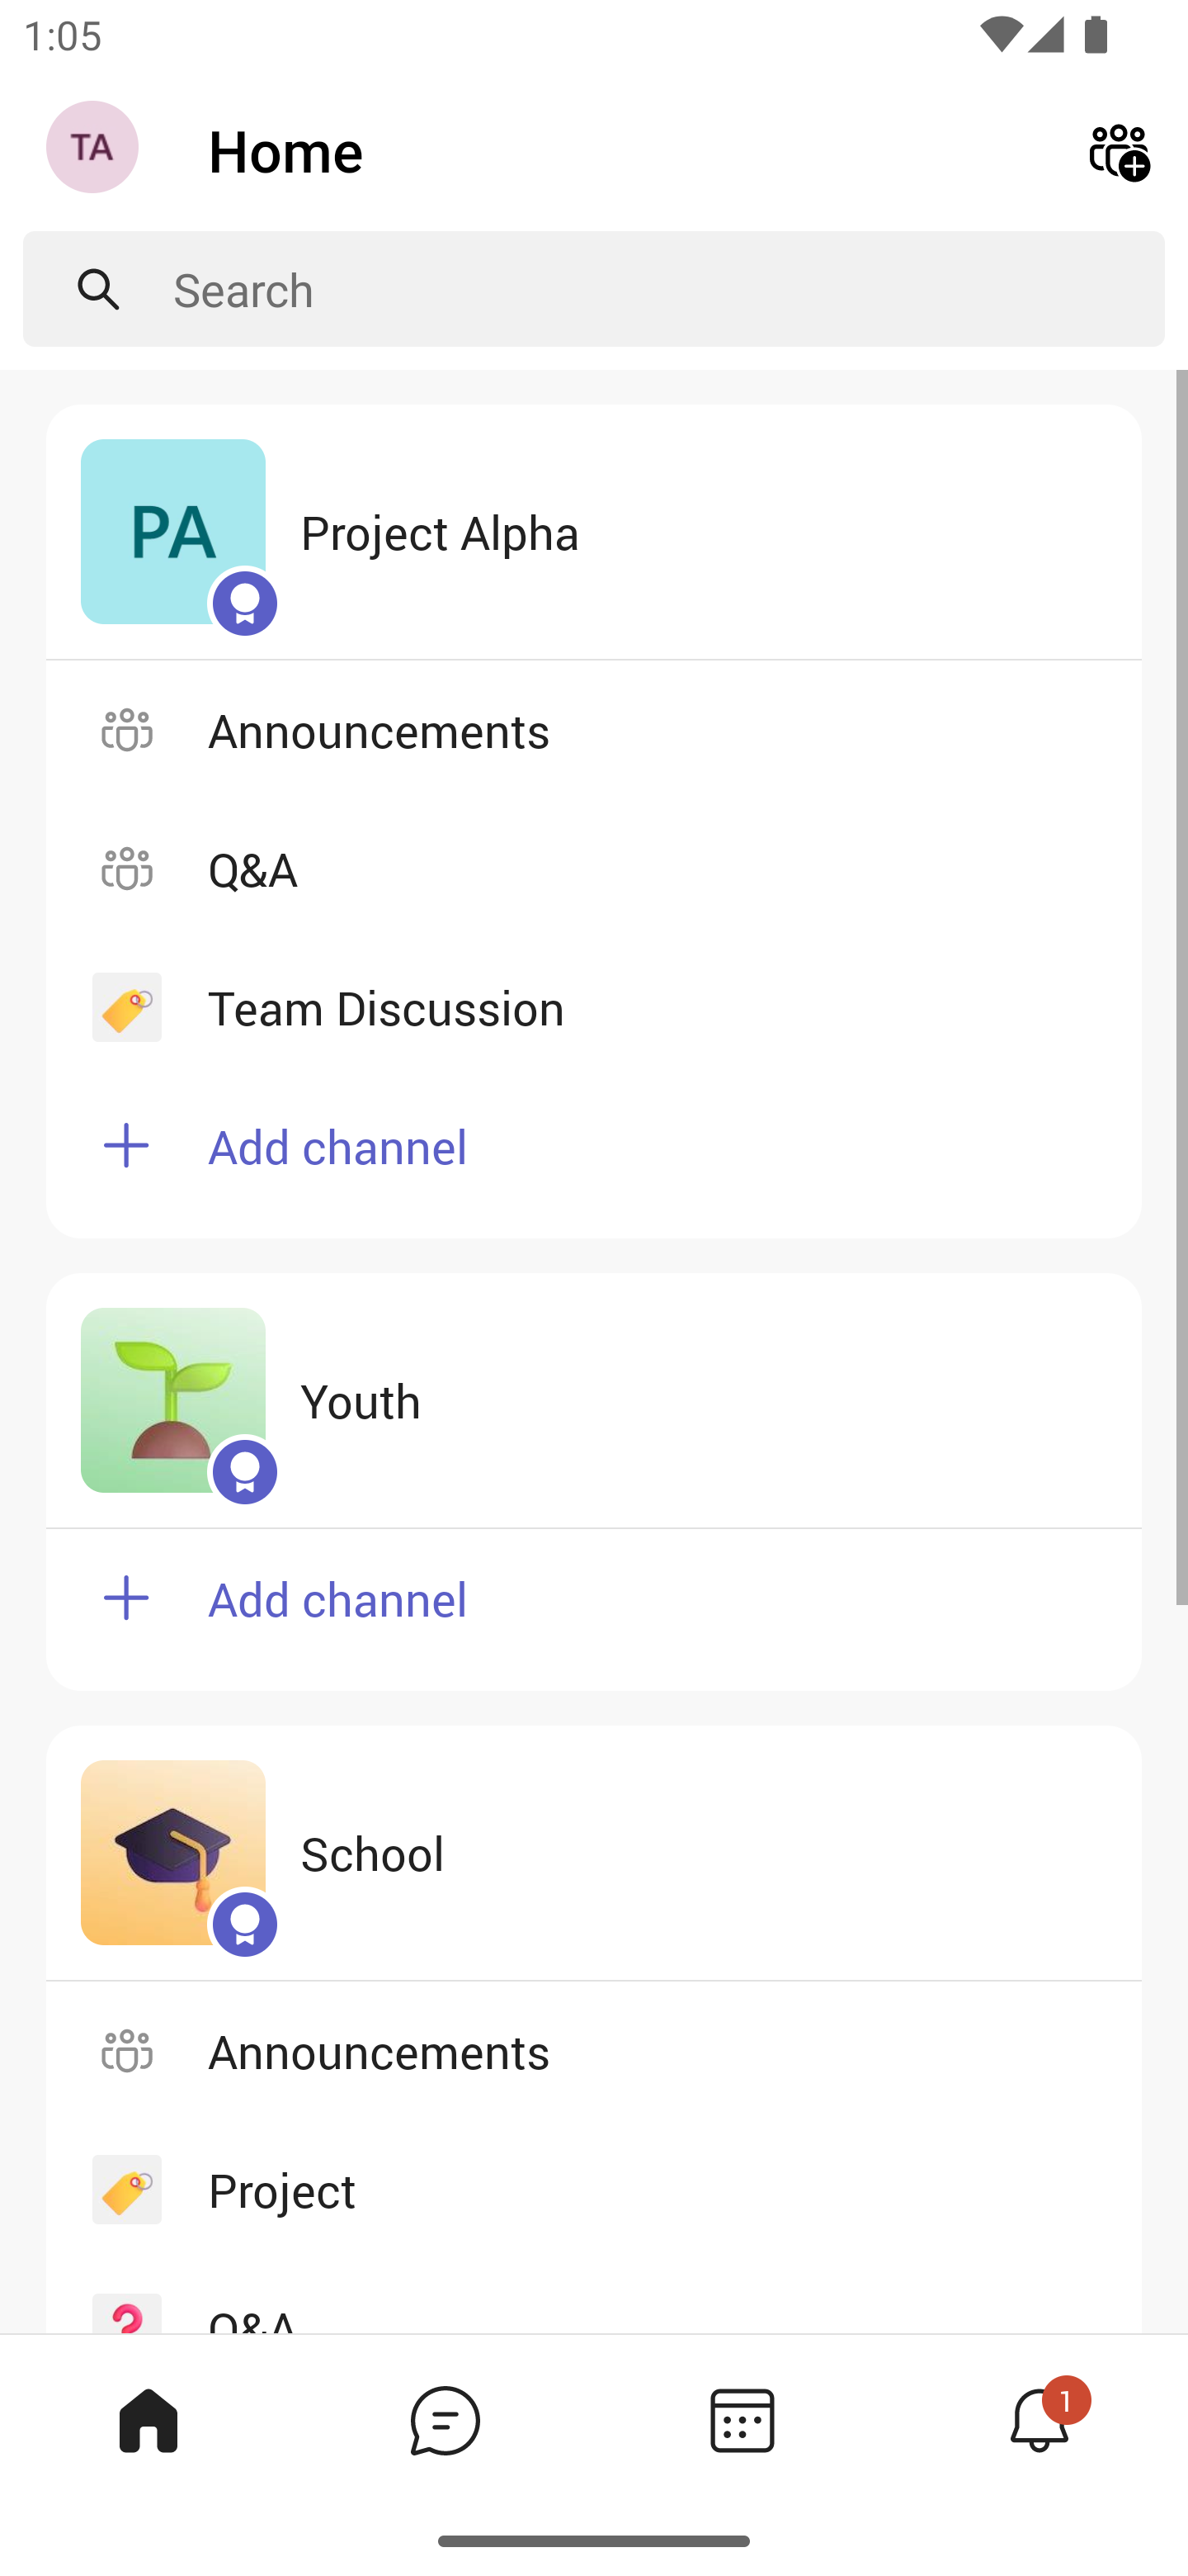 This screenshot has height=2576, width=1188. What do you see at coordinates (742, 2419) in the screenshot?
I see `Calendar tab,3 of 4, not selected` at bounding box center [742, 2419].